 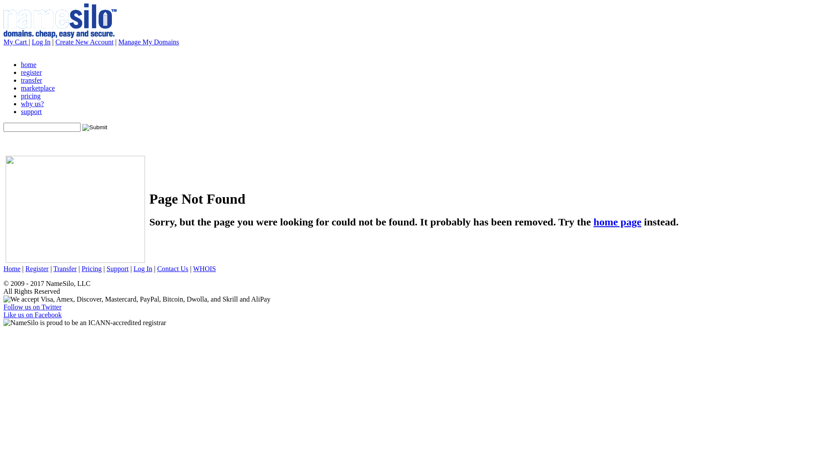 I want to click on Create New Account, so click(x=84, y=42).